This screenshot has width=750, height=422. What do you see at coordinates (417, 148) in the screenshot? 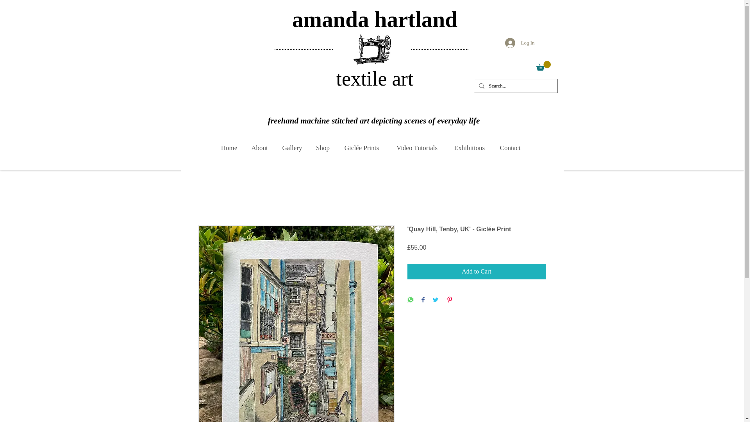
I see `Video Tutorials` at bounding box center [417, 148].